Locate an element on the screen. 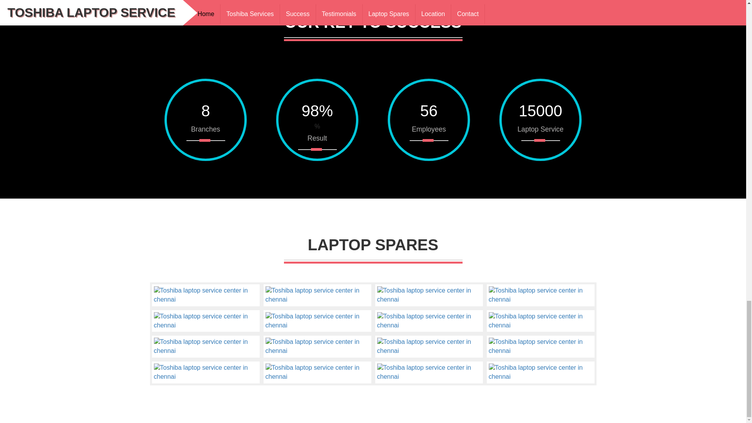 The width and height of the screenshot is (752, 423). Authorized Toshiba laptop service center in chennai is located at coordinates (317, 295).